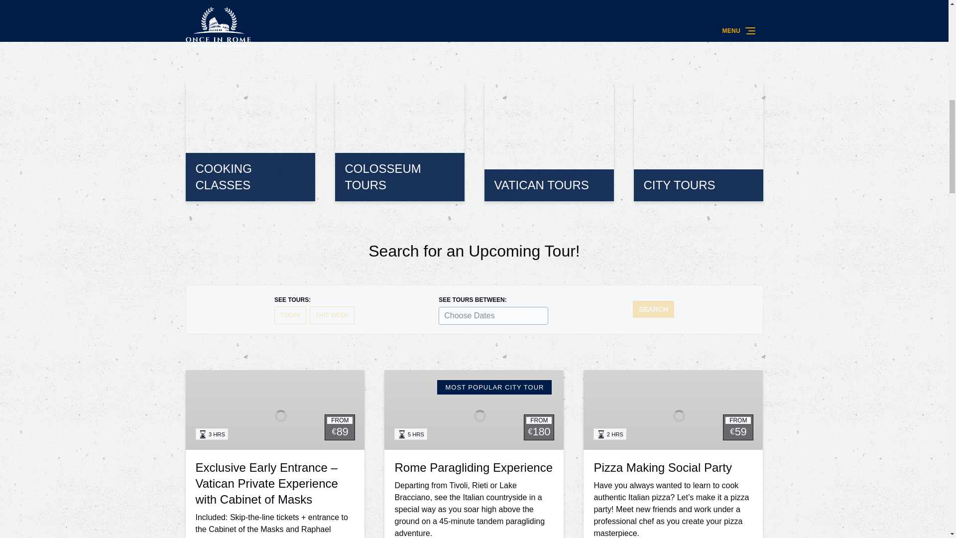  Describe the element at coordinates (250, 141) in the screenshot. I see `COOKING CLASSES` at that location.